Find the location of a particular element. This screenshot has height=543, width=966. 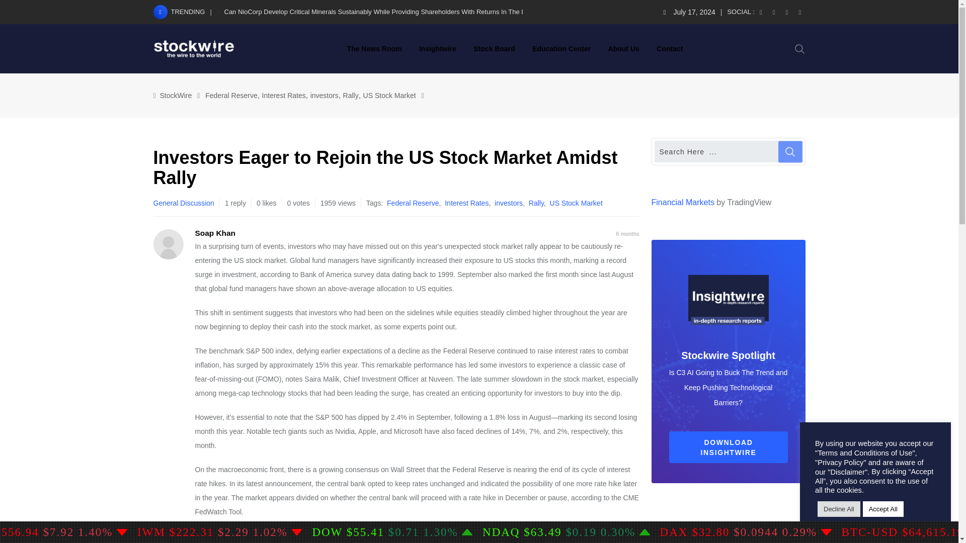

Soap Khan is located at coordinates (215, 232).